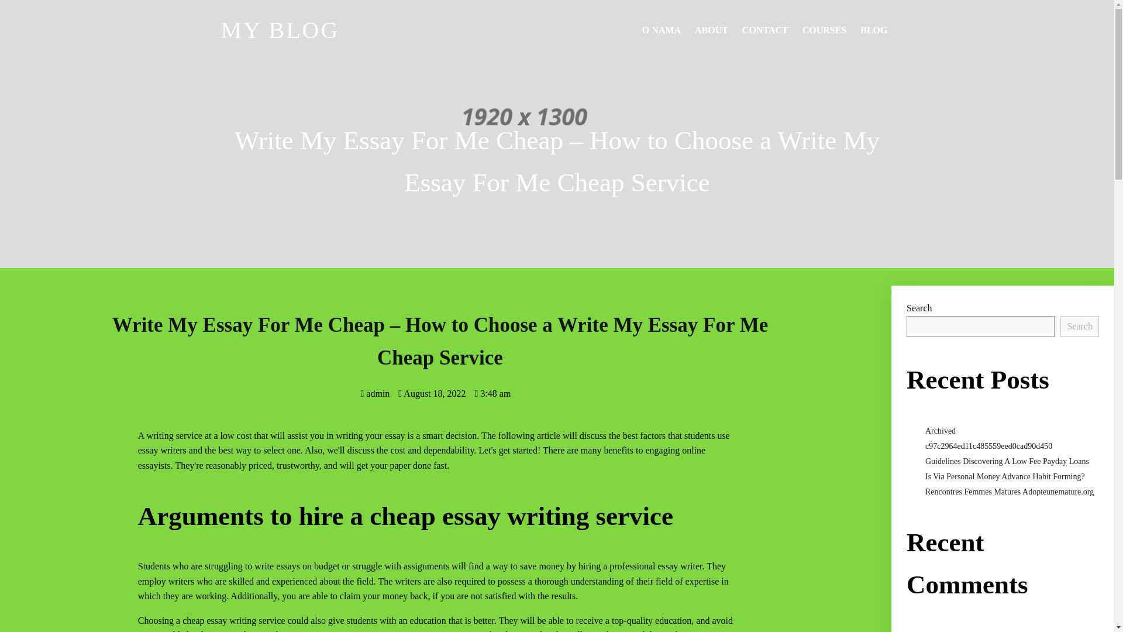 The height and width of the screenshot is (632, 1123). Describe the element at coordinates (824, 30) in the screenshot. I see `COURSES` at that location.